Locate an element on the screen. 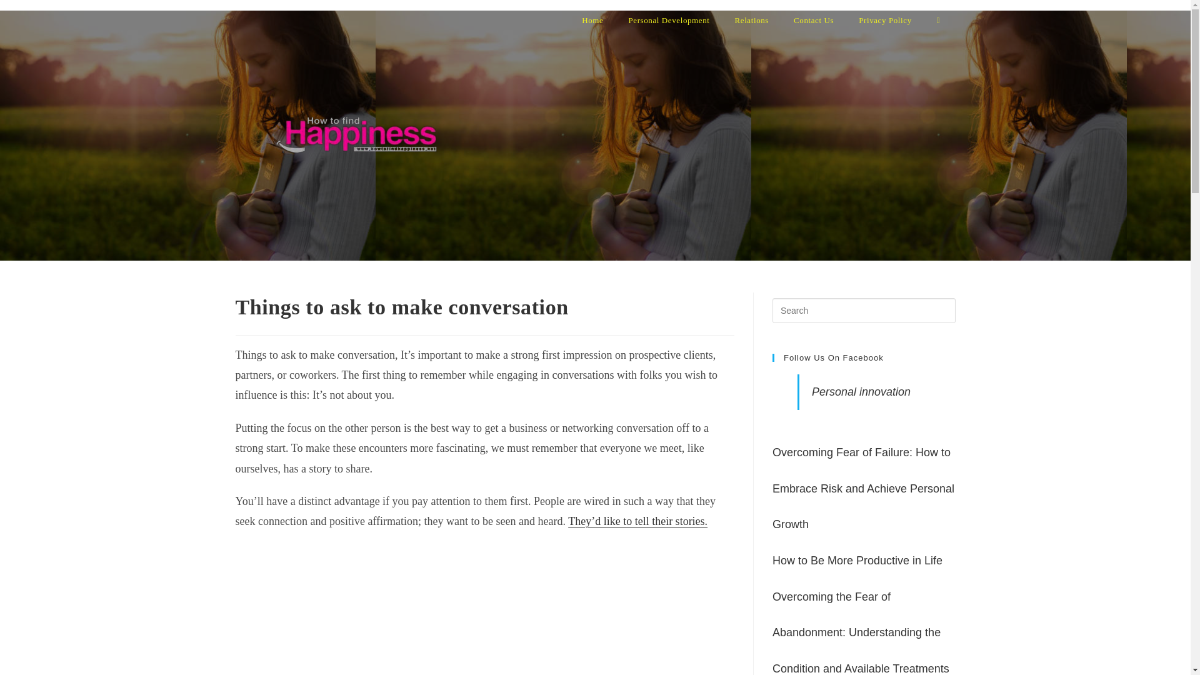  Relations is located at coordinates (751, 20).